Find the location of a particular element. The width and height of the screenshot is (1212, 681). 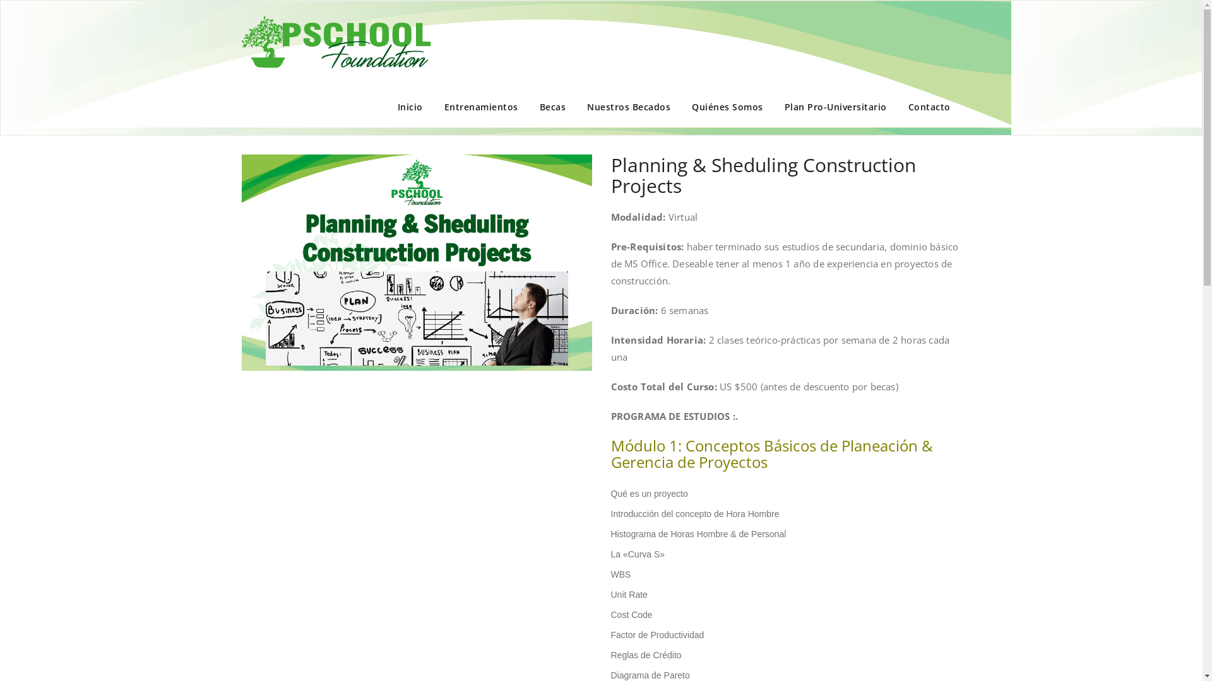

Nuestros Becados is located at coordinates (629, 107).